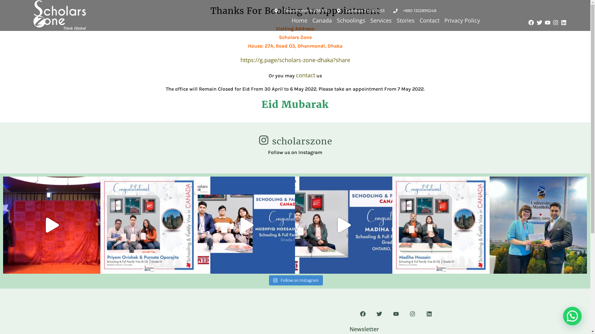  Describe the element at coordinates (406, 20) in the screenshot. I see `Stories` at that location.